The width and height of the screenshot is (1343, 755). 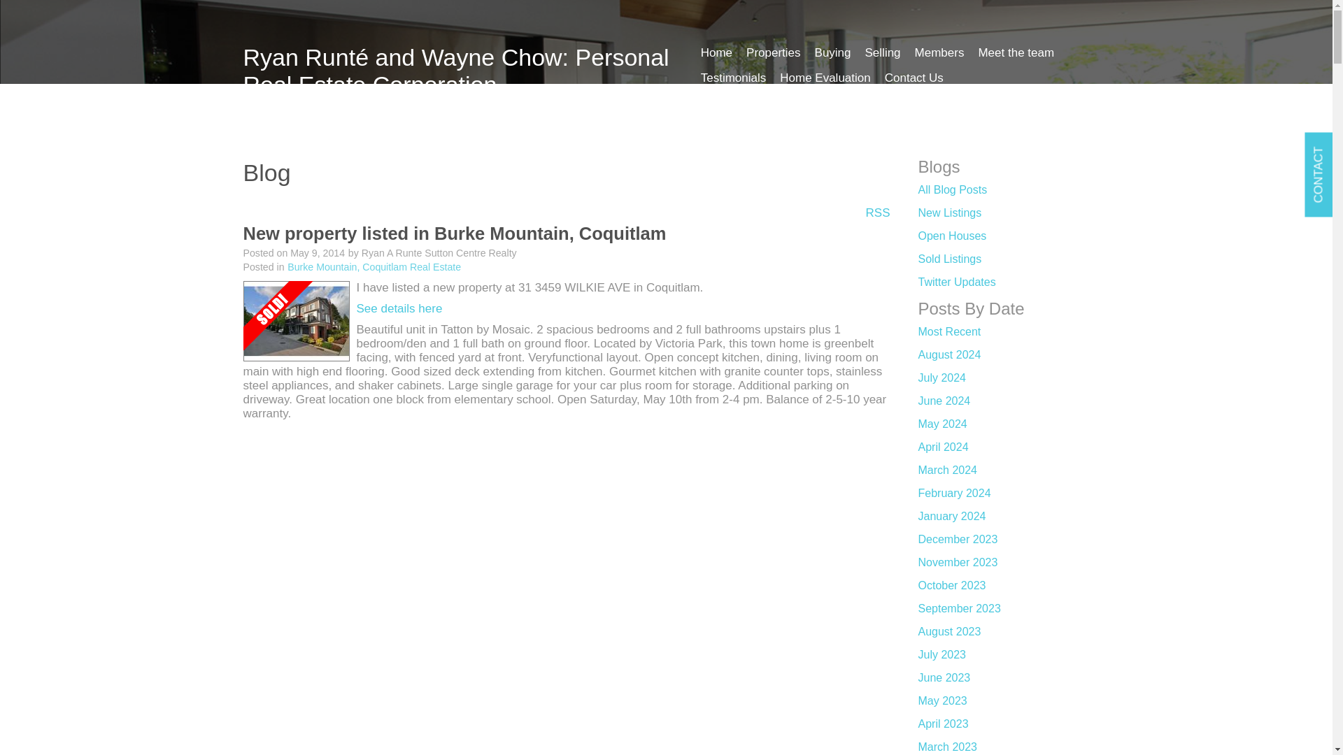 What do you see at coordinates (951, 516) in the screenshot?
I see `January 2024` at bounding box center [951, 516].